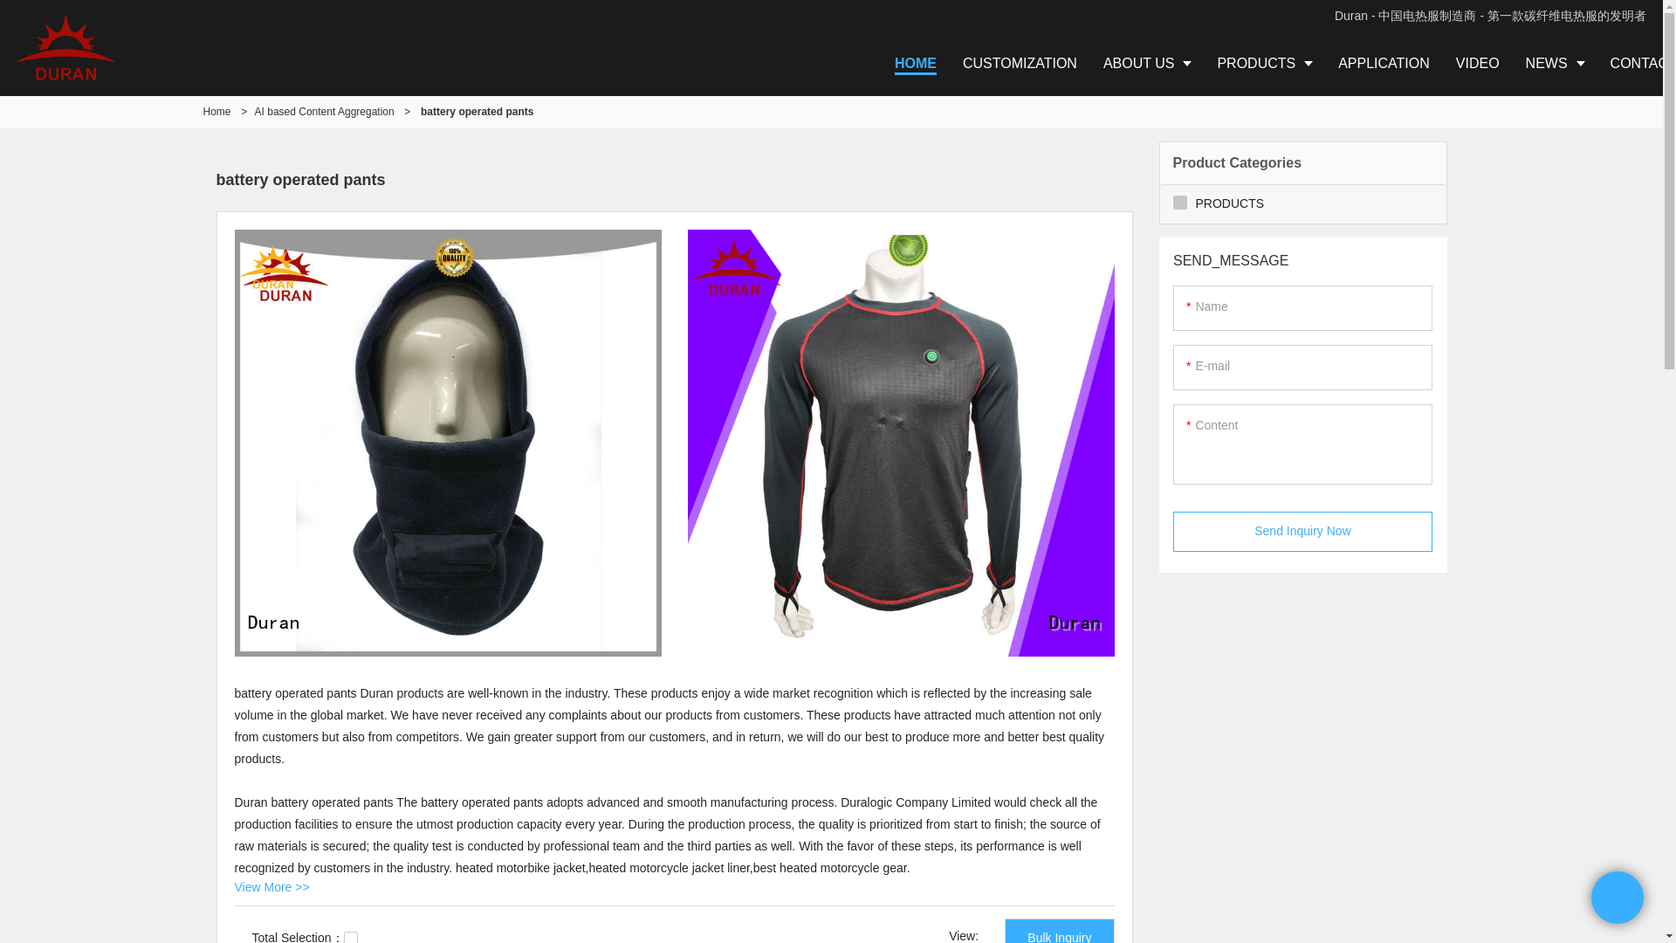  What do you see at coordinates (1384, 63) in the screenshot?
I see `APPLICATION` at bounding box center [1384, 63].